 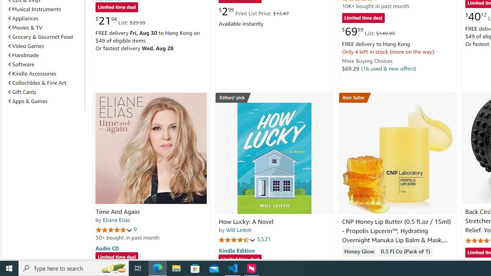 I want to click on How Lucky: A Novel, so click(x=246, y=222).